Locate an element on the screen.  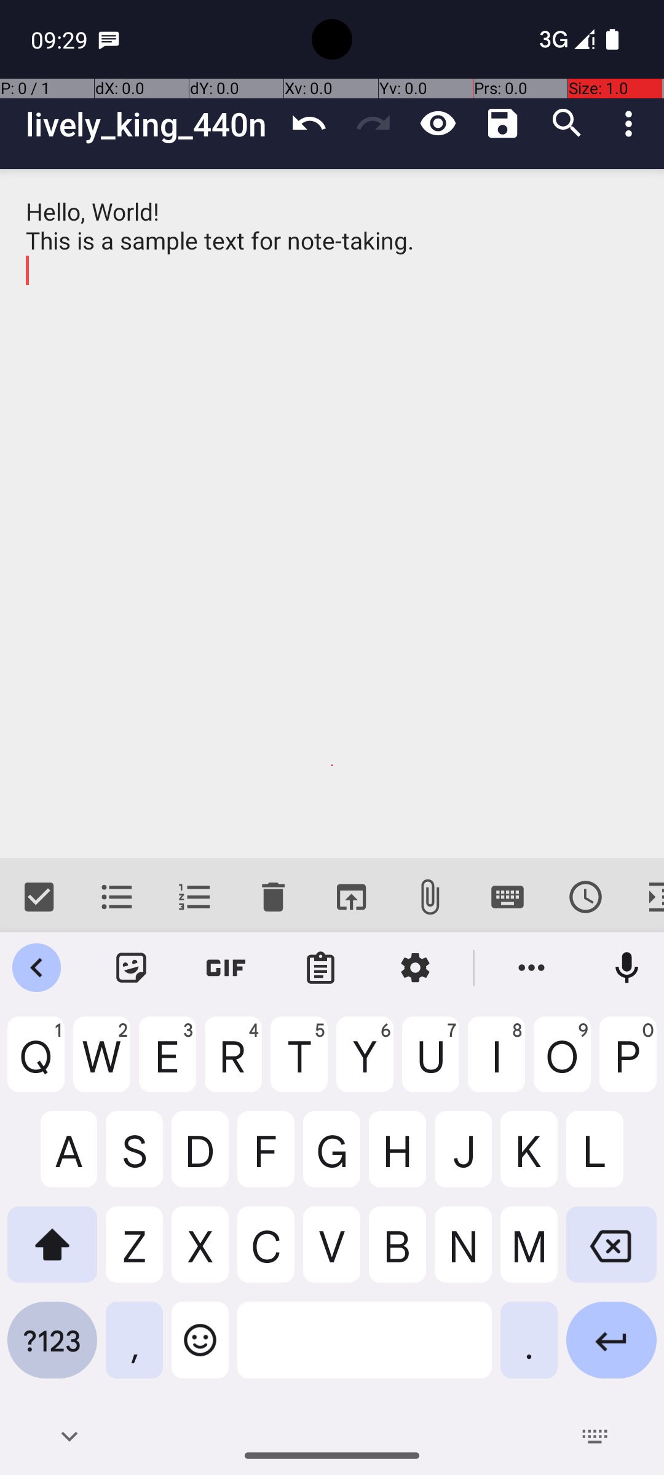
Indent is located at coordinates (644, 897).